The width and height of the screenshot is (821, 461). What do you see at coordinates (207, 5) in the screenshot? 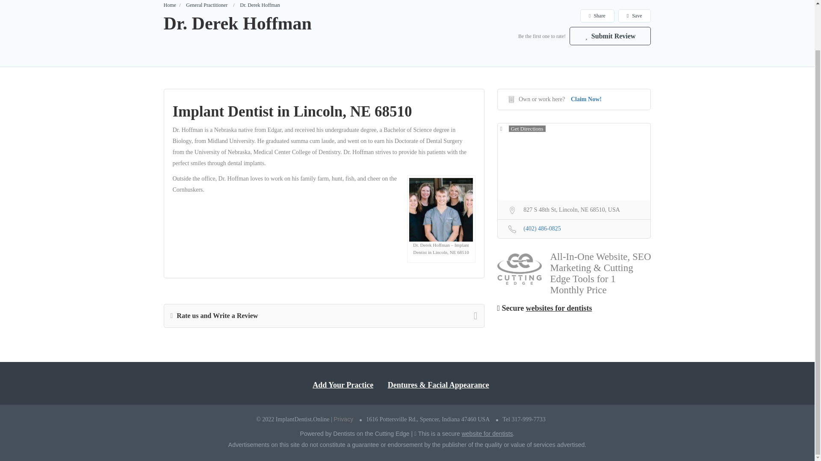
I see `General Practitioner` at bounding box center [207, 5].